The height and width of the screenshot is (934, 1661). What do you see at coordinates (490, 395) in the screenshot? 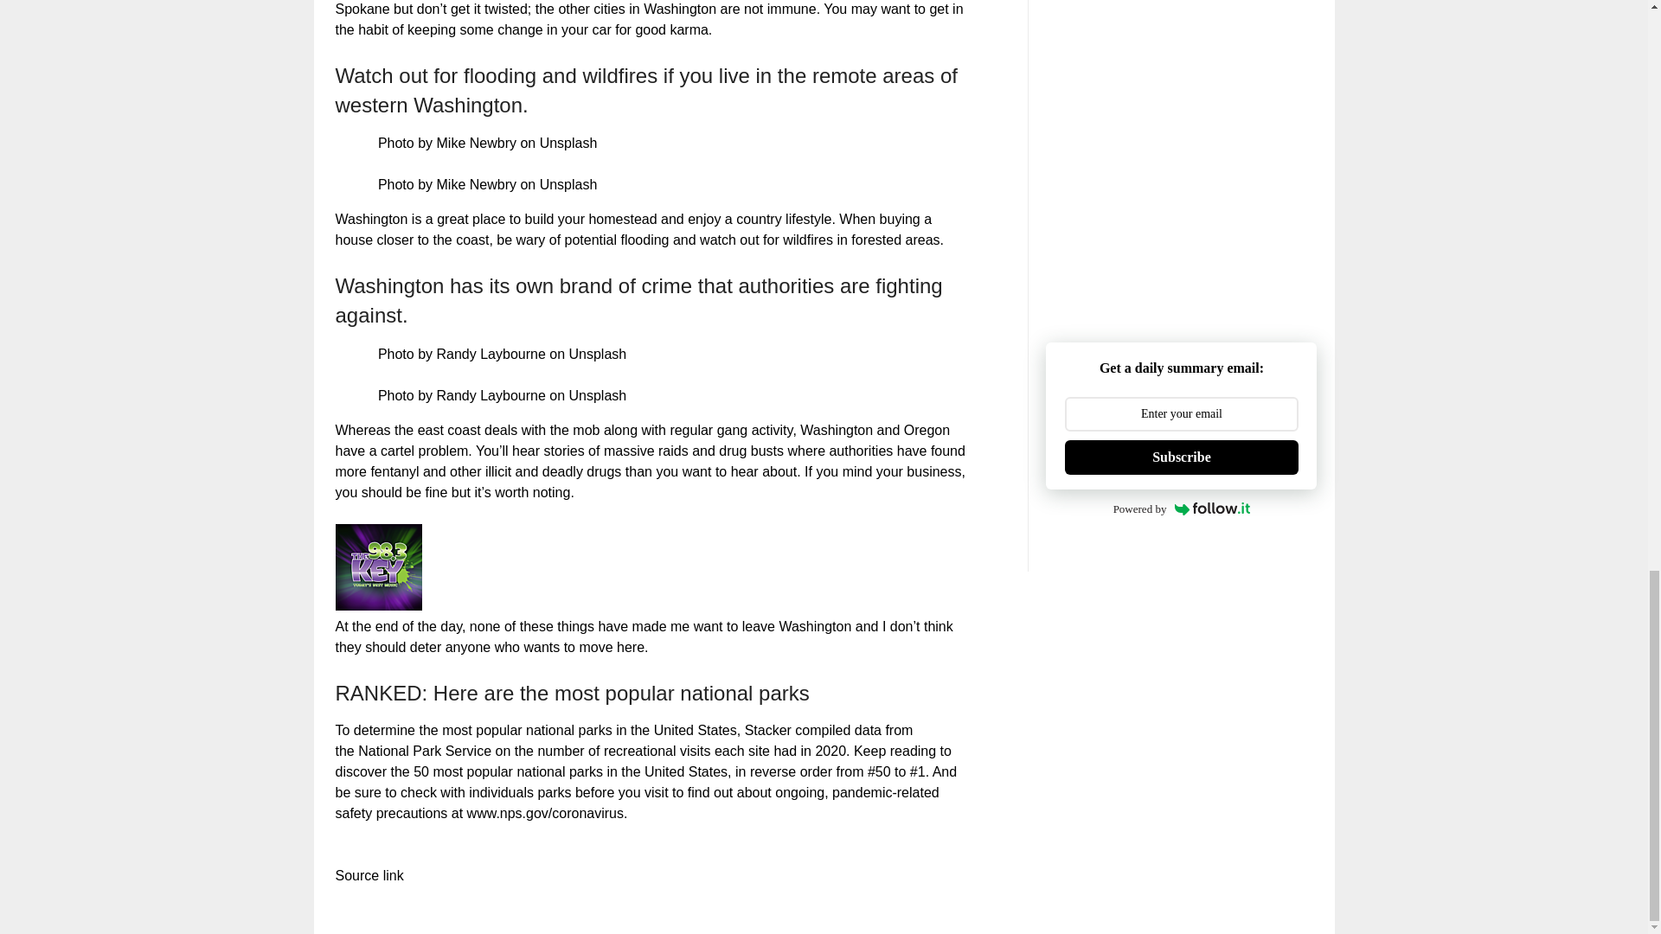
I see `Randy Laybourne` at bounding box center [490, 395].